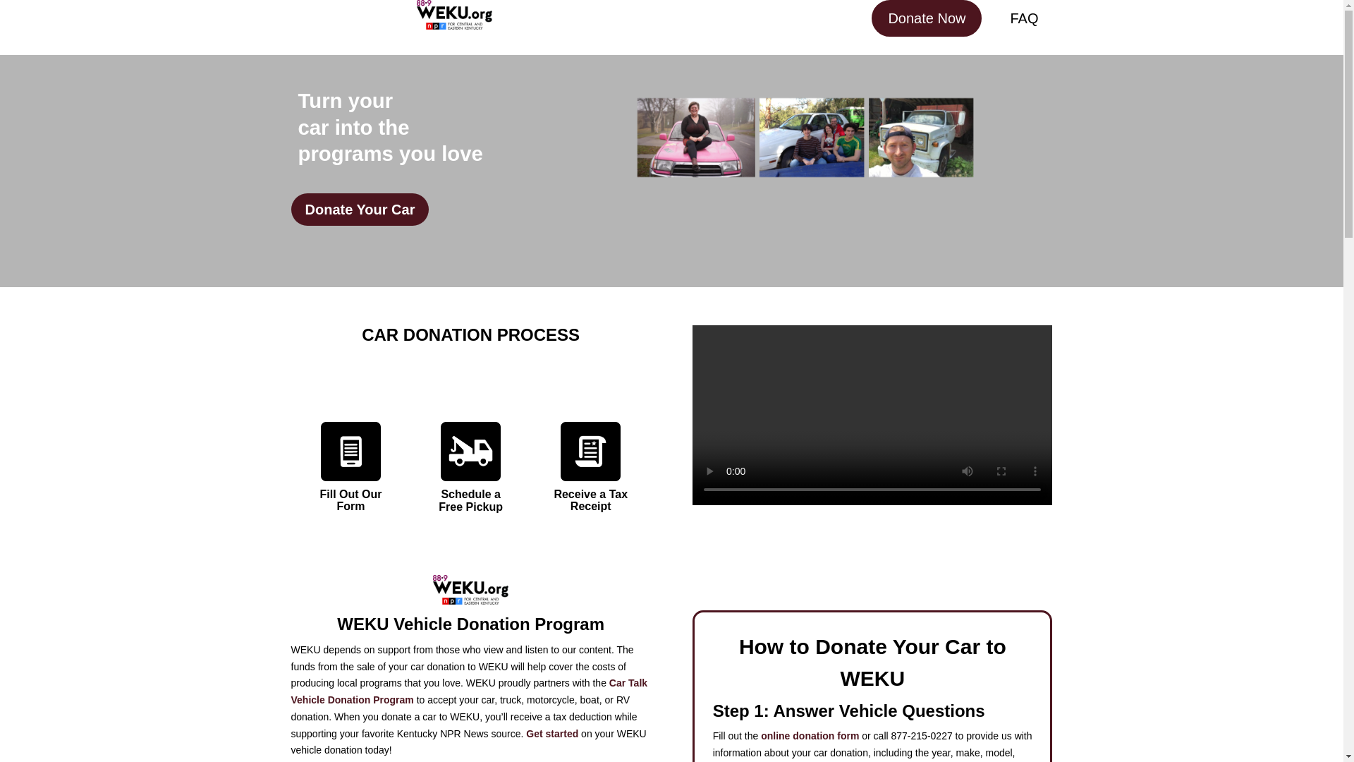  What do you see at coordinates (810, 735) in the screenshot?
I see `online donation form` at bounding box center [810, 735].